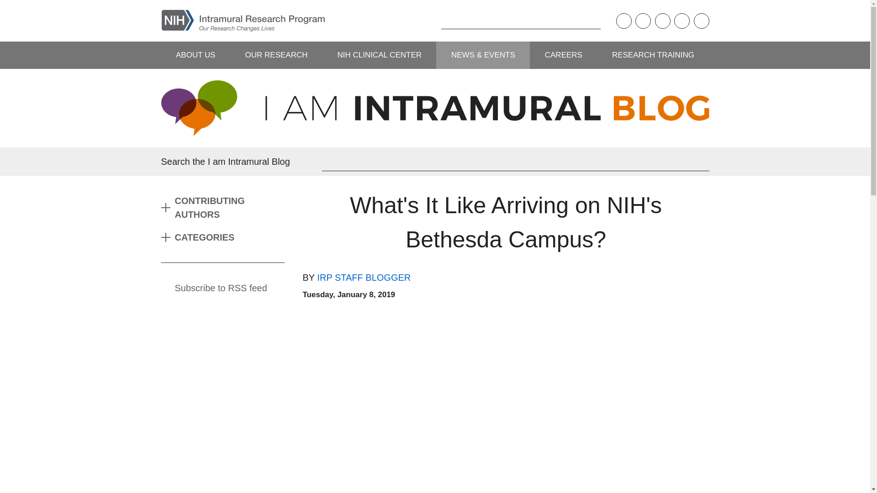 The height and width of the screenshot is (493, 877). What do you see at coordinates (426, 21) in the screenshot?
I see `SEARCH` at bounding box center [426, 21].